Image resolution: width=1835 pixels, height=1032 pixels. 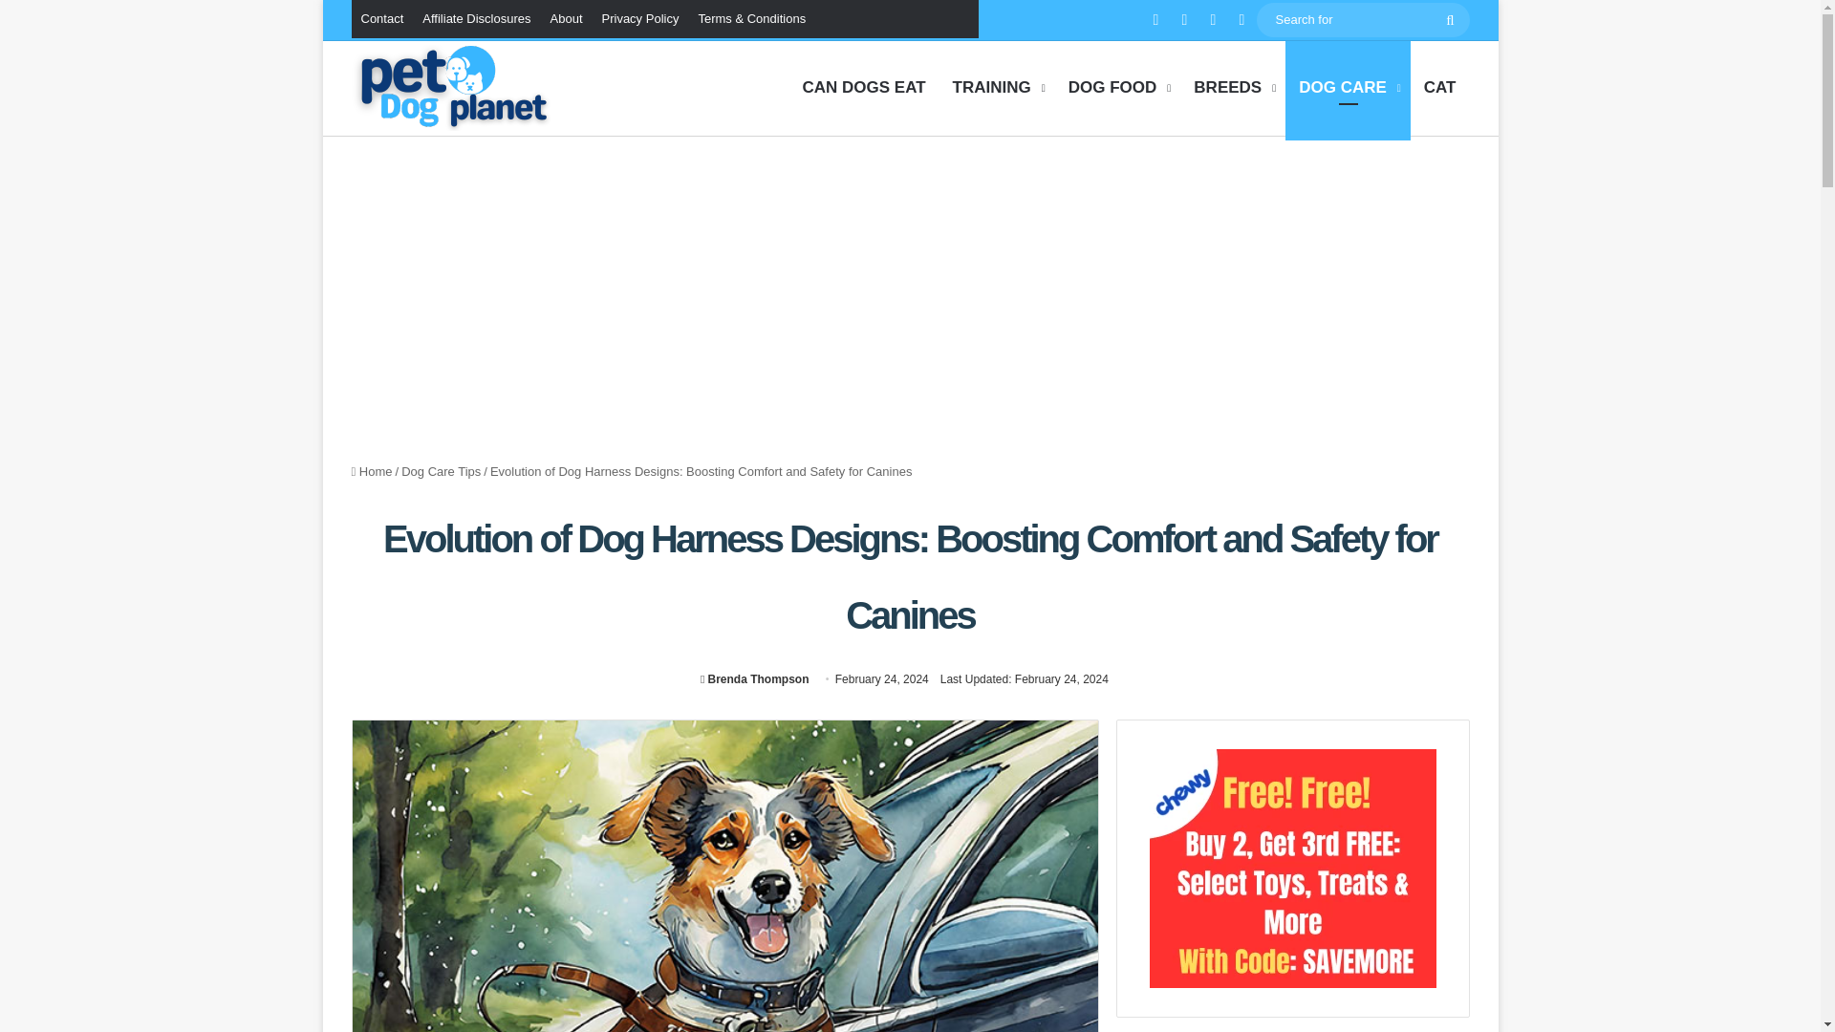 What do you see at coordinates (567, 19) in the screenshot?
I see `About` at bounding box center [567, 19].